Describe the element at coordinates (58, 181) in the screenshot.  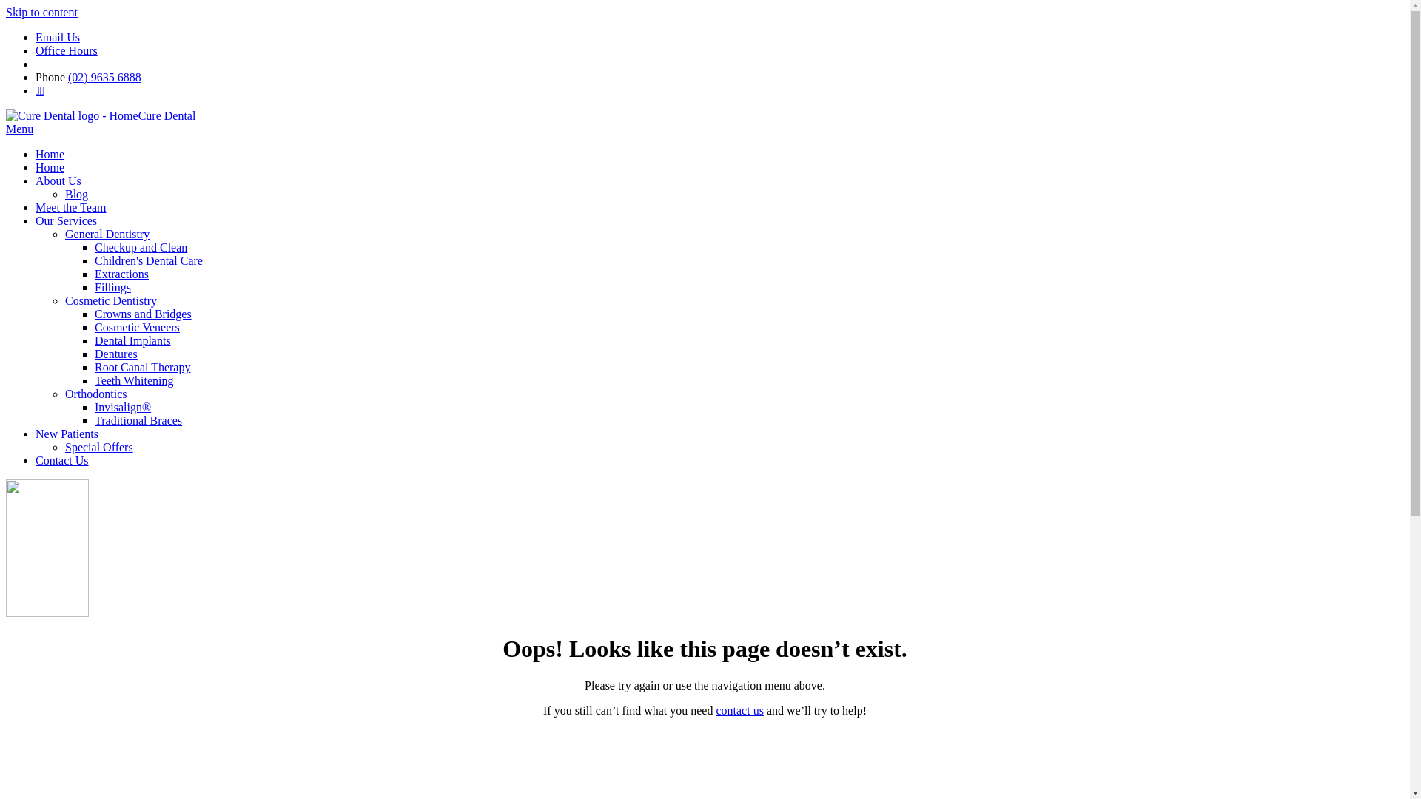
I see `About Us` at that location.